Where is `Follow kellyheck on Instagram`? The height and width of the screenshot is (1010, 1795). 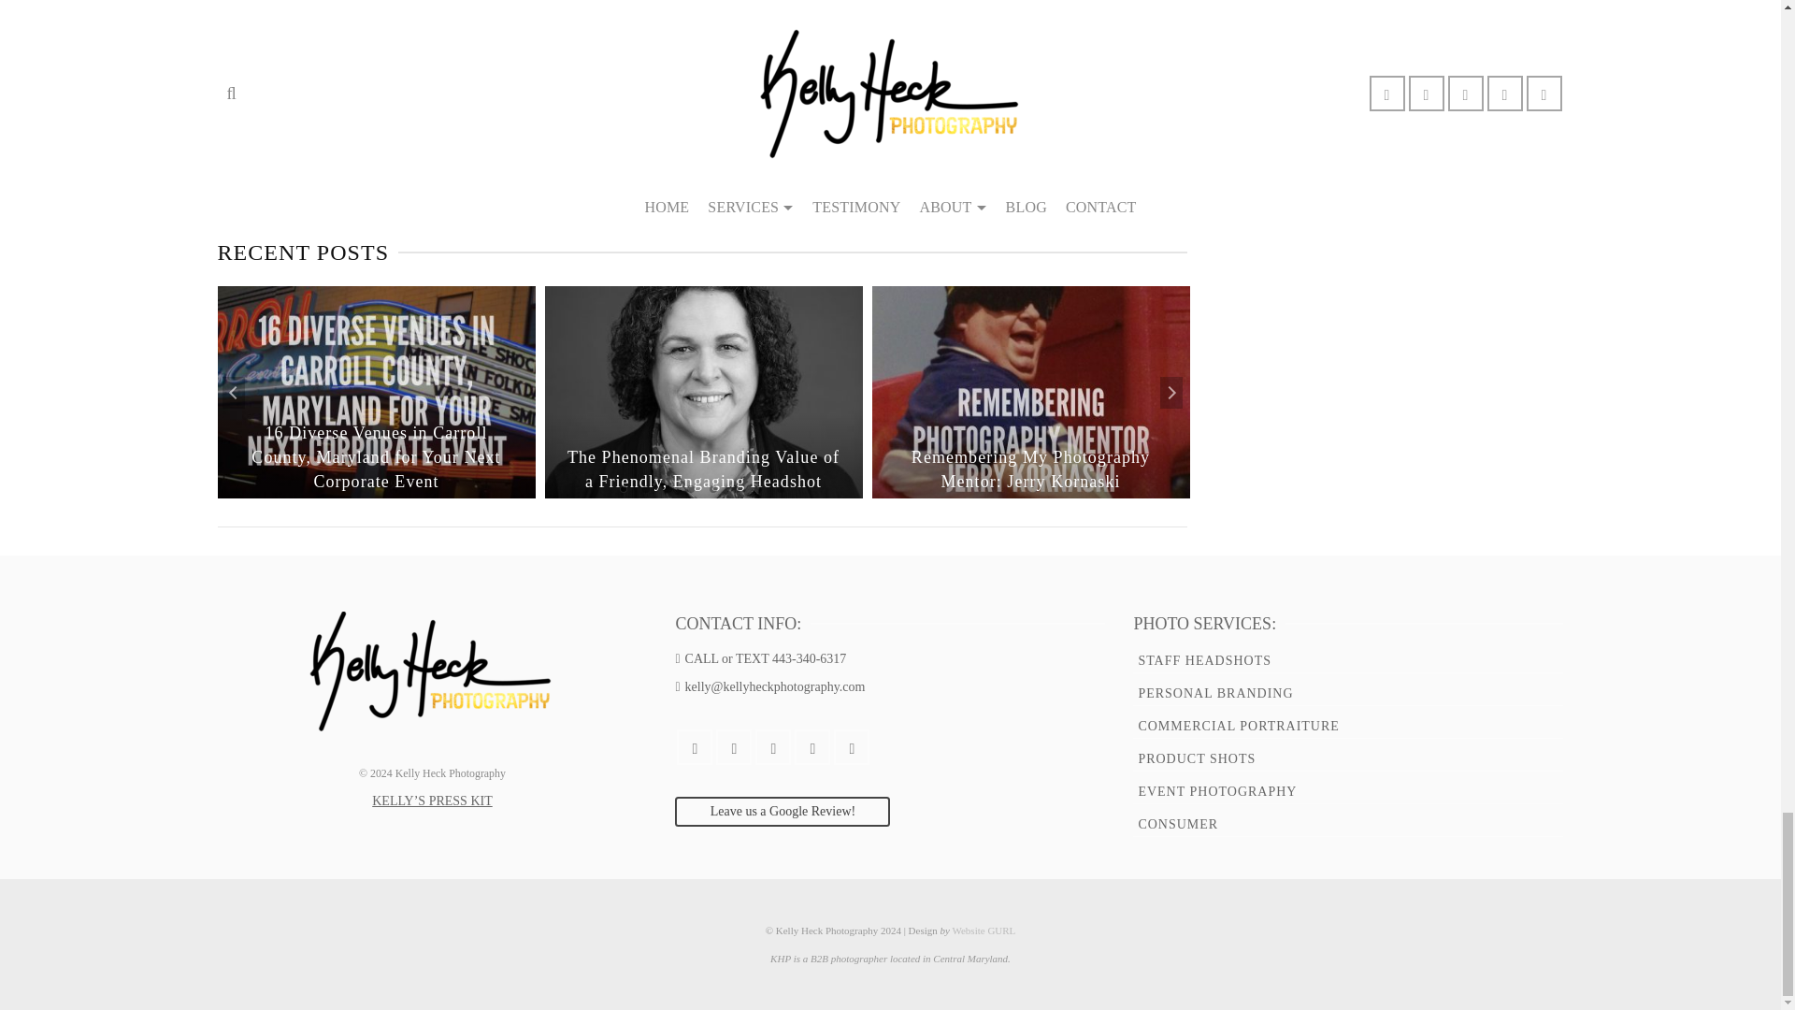
Follow kellyheck on Instagram is located at coordinates (512, 127).